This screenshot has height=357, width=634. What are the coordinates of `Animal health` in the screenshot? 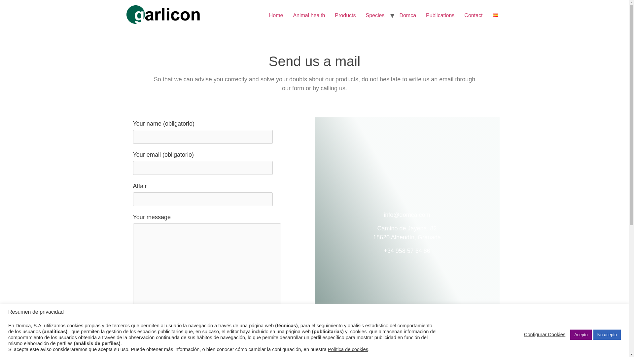 It's located at (308, 15).